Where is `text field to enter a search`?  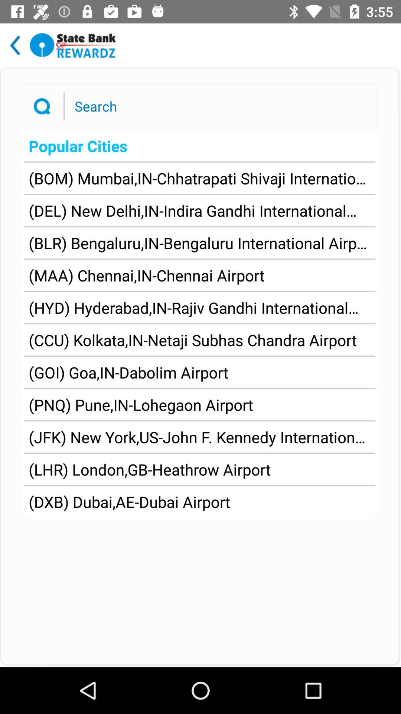 text field to enter a search is located at coordinates (218, 106).